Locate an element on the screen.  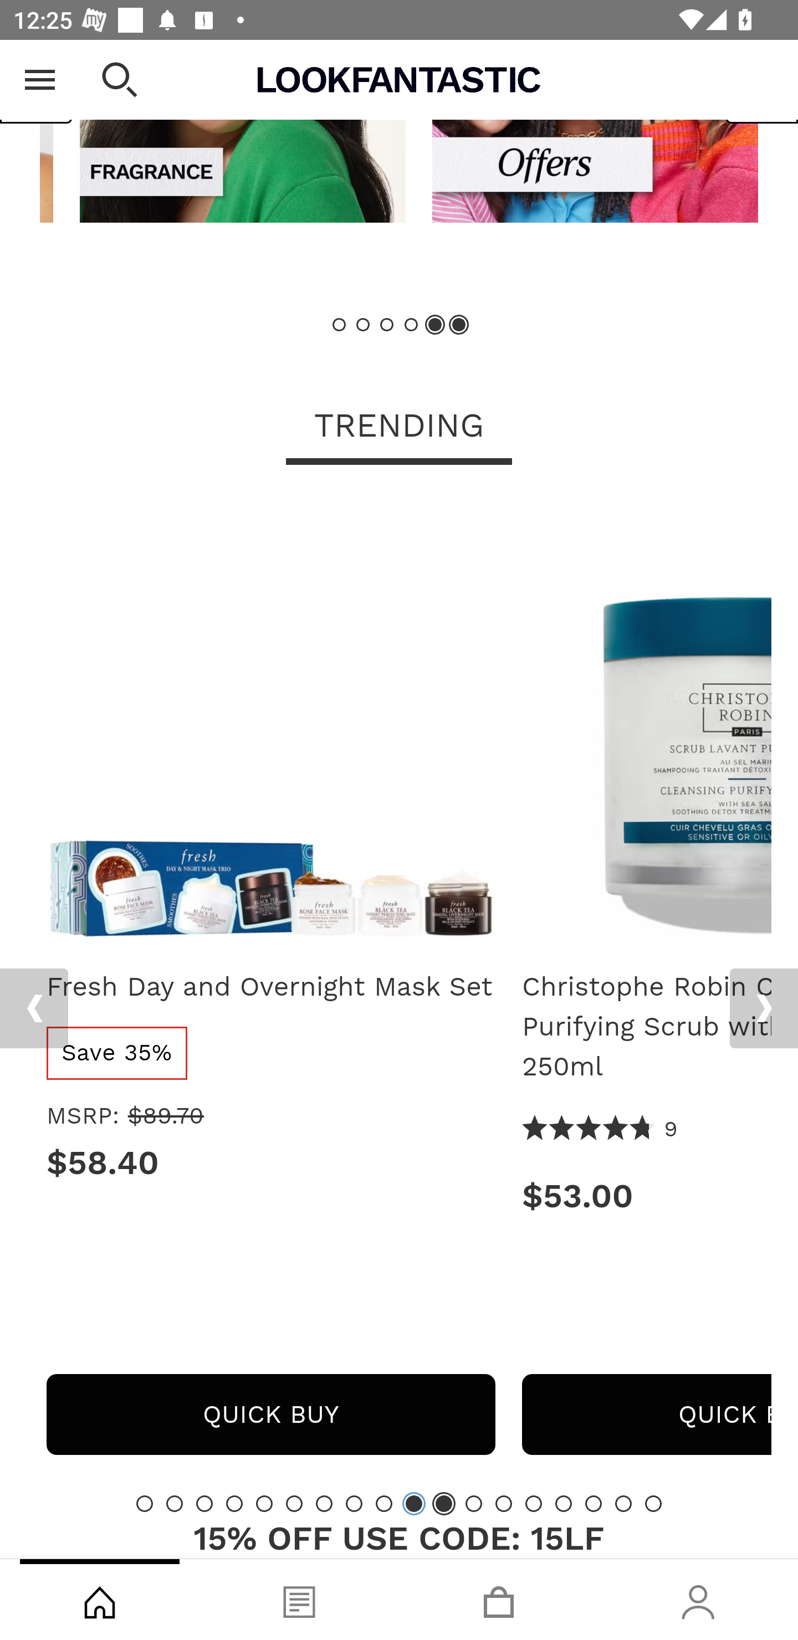
Slide 18 is located at coordinates (653, 1503).